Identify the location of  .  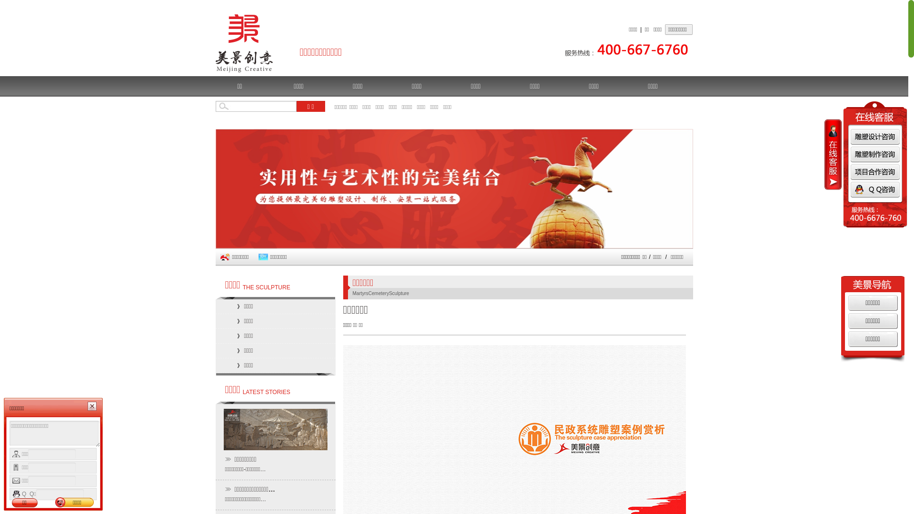
(875, 154).